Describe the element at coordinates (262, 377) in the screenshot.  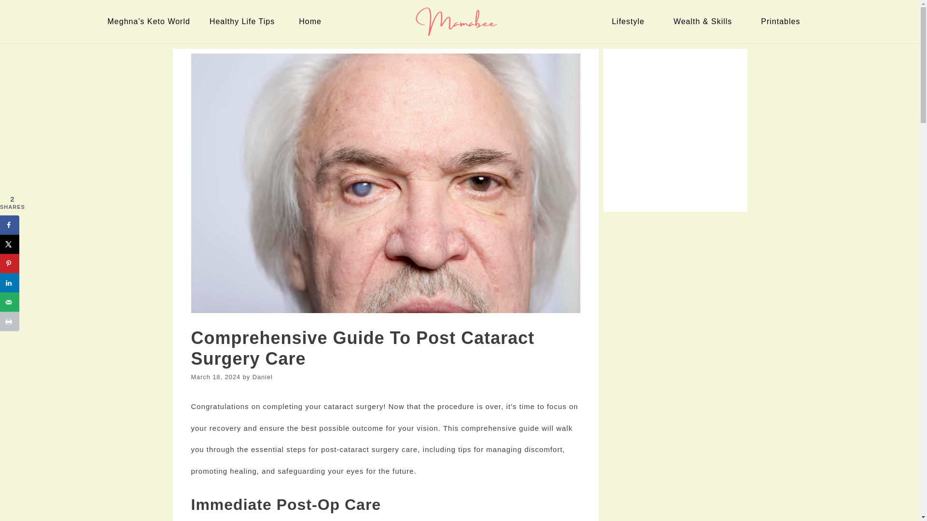
I see `View all posts by Daniel` at that location.